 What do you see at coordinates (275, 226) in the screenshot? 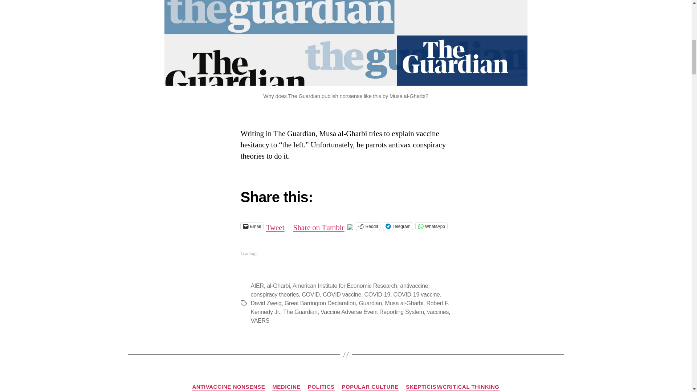
I see `Tweet` at bounding box center [275, 226].